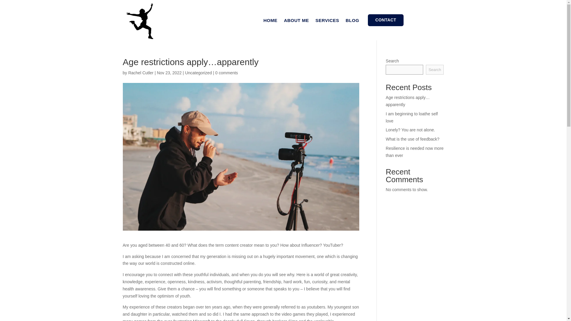 The image size is (571, 321). Describe the element at coordinates (141, 73) in the screenshot. I see `Posts by Rachel Cutler` at that location.